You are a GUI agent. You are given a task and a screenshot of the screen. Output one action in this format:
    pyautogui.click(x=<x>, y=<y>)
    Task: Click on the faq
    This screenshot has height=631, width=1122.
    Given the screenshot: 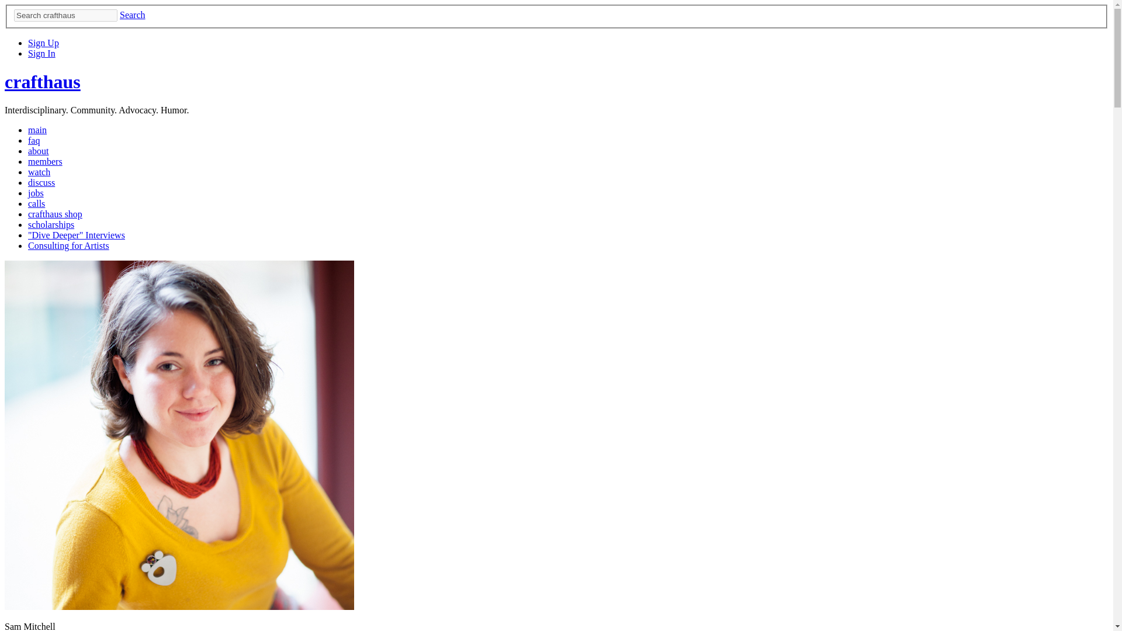 What is the action you would take?
    pyautogui.click(x=34, y=140)
    